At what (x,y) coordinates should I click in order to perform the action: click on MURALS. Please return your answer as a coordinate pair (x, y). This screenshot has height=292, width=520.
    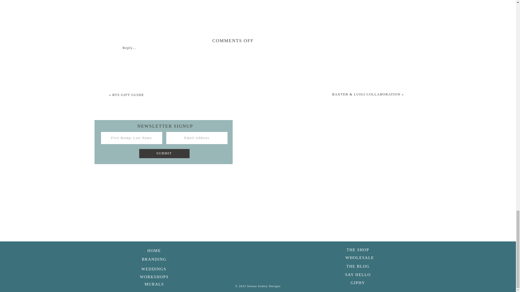
    Looking at the image, I should click on (154, 283).